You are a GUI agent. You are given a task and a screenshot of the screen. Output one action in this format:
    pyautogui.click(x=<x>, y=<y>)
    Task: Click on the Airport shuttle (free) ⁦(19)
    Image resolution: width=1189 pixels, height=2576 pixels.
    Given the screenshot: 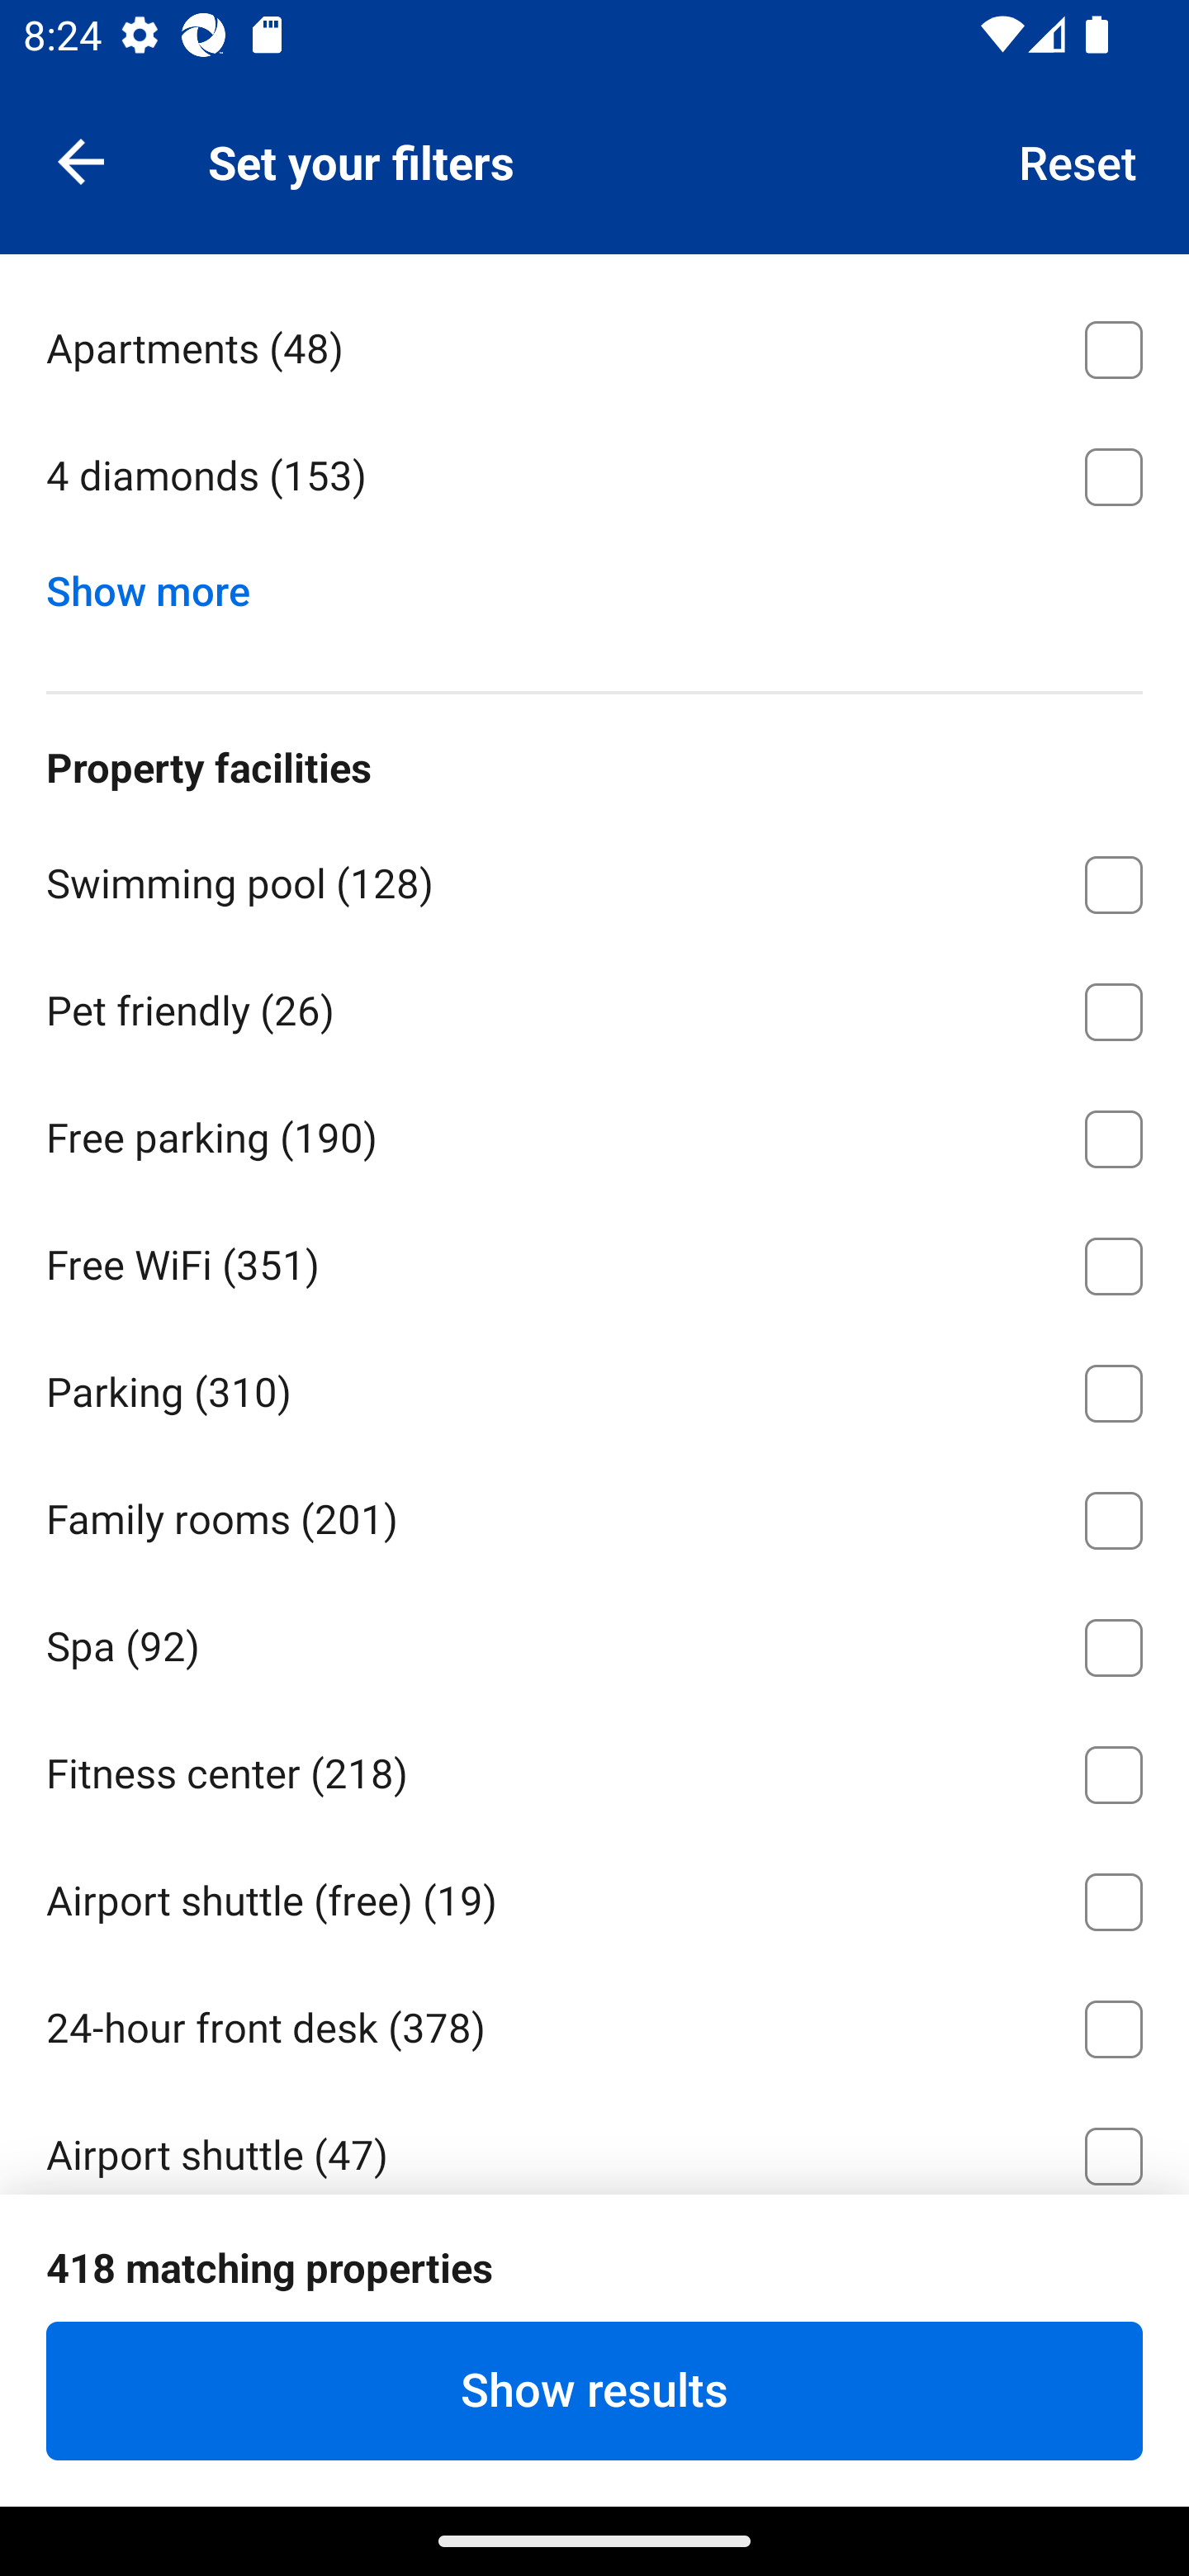 What is the action you would take?
    pyautogui.click(x=594, y=1897)
    